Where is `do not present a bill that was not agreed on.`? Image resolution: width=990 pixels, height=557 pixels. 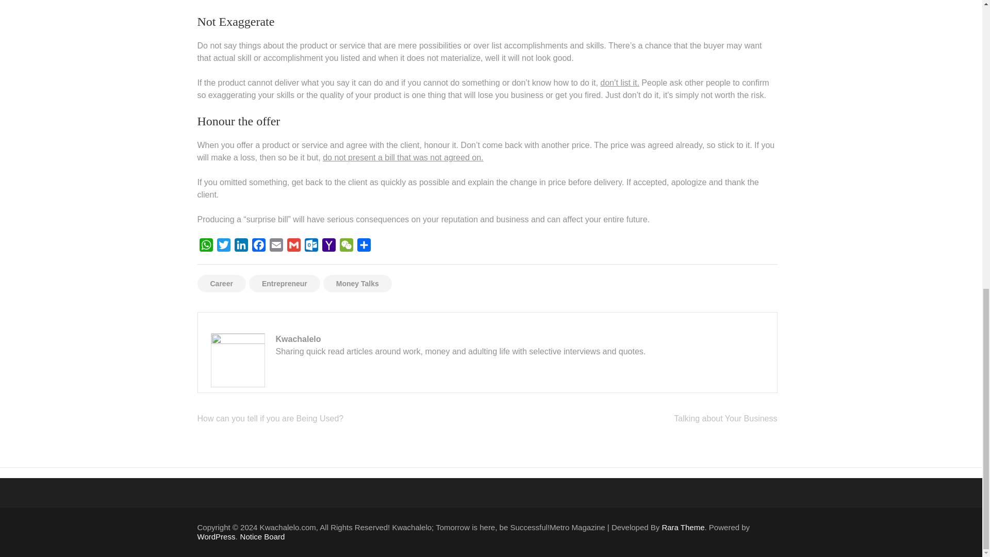 do not present a bill that was not agreed on. is located at coordinates (402, 158).